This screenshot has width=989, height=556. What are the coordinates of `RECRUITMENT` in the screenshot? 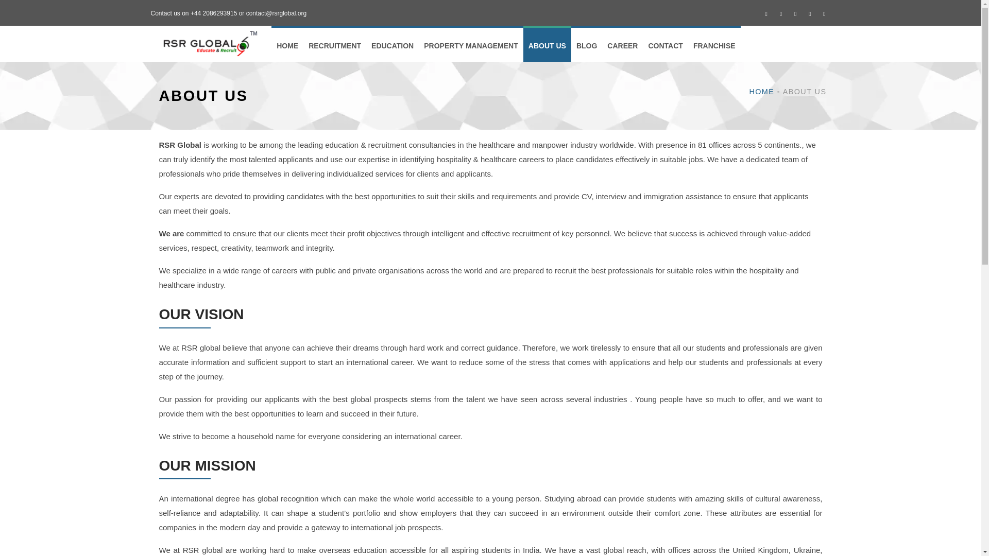 It's located at (335, 43).